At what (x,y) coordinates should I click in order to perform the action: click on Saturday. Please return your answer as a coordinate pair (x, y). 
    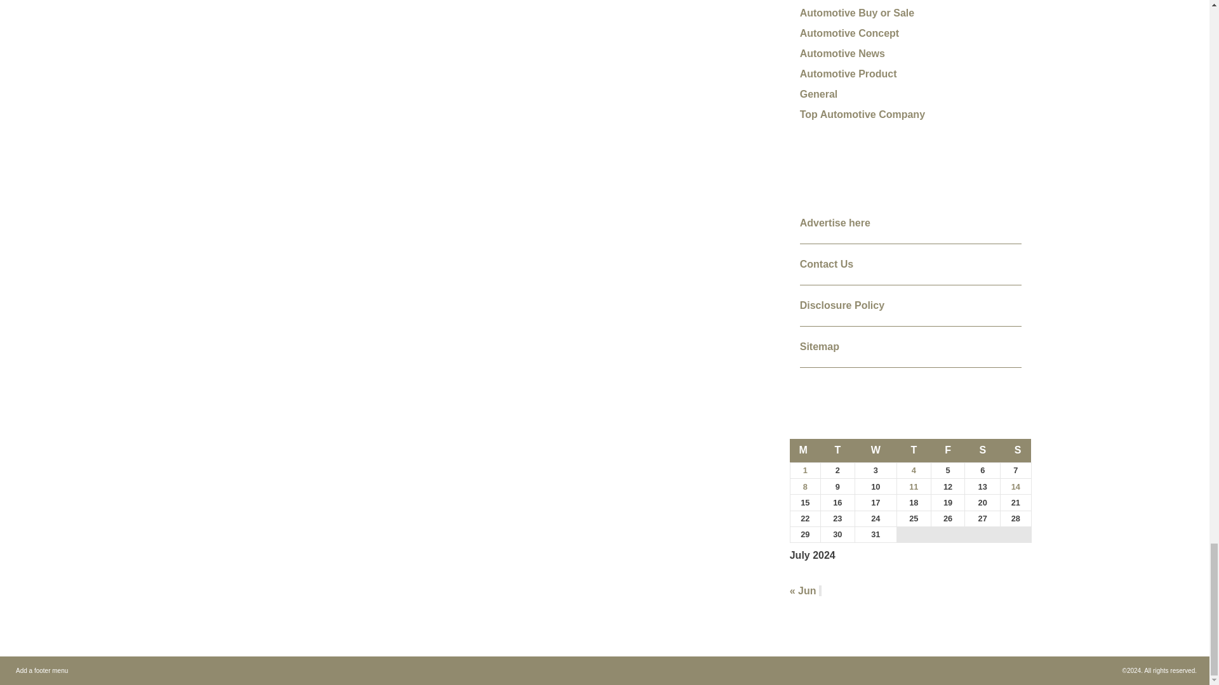
    Looking at the image, I should click on (983, 450).